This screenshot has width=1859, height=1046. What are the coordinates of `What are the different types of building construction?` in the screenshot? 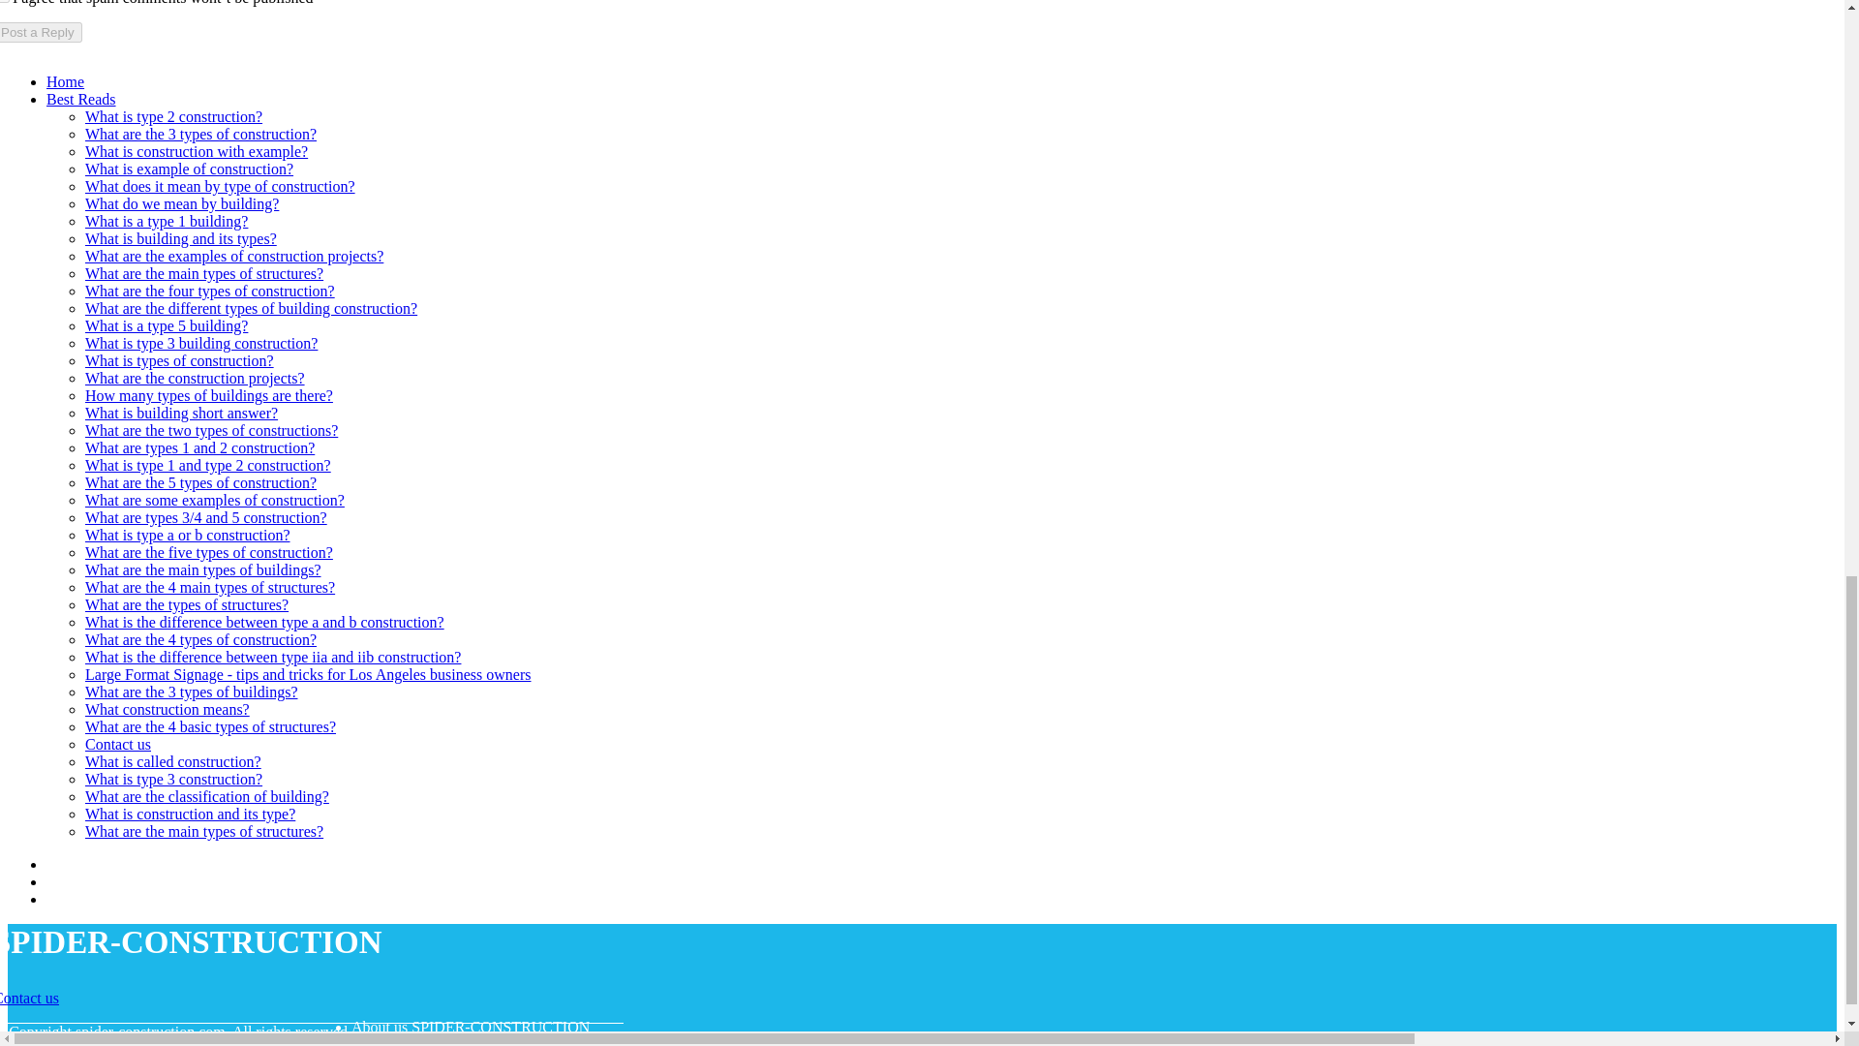 It's located at (251, 308).